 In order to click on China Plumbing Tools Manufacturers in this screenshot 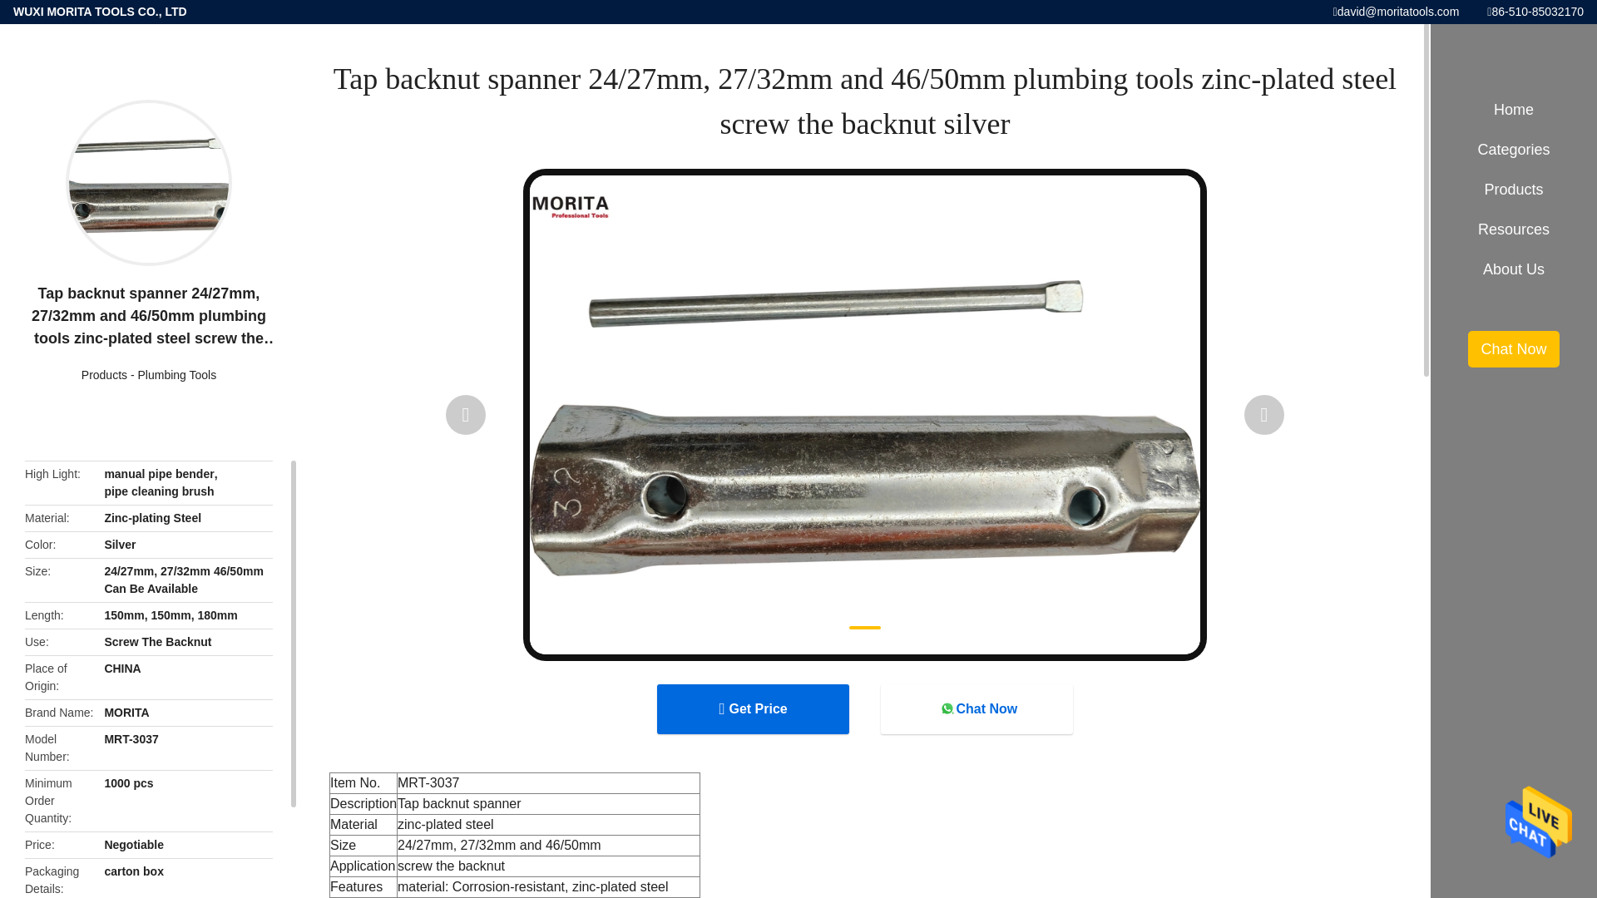, I will do `click(177, 374)`.